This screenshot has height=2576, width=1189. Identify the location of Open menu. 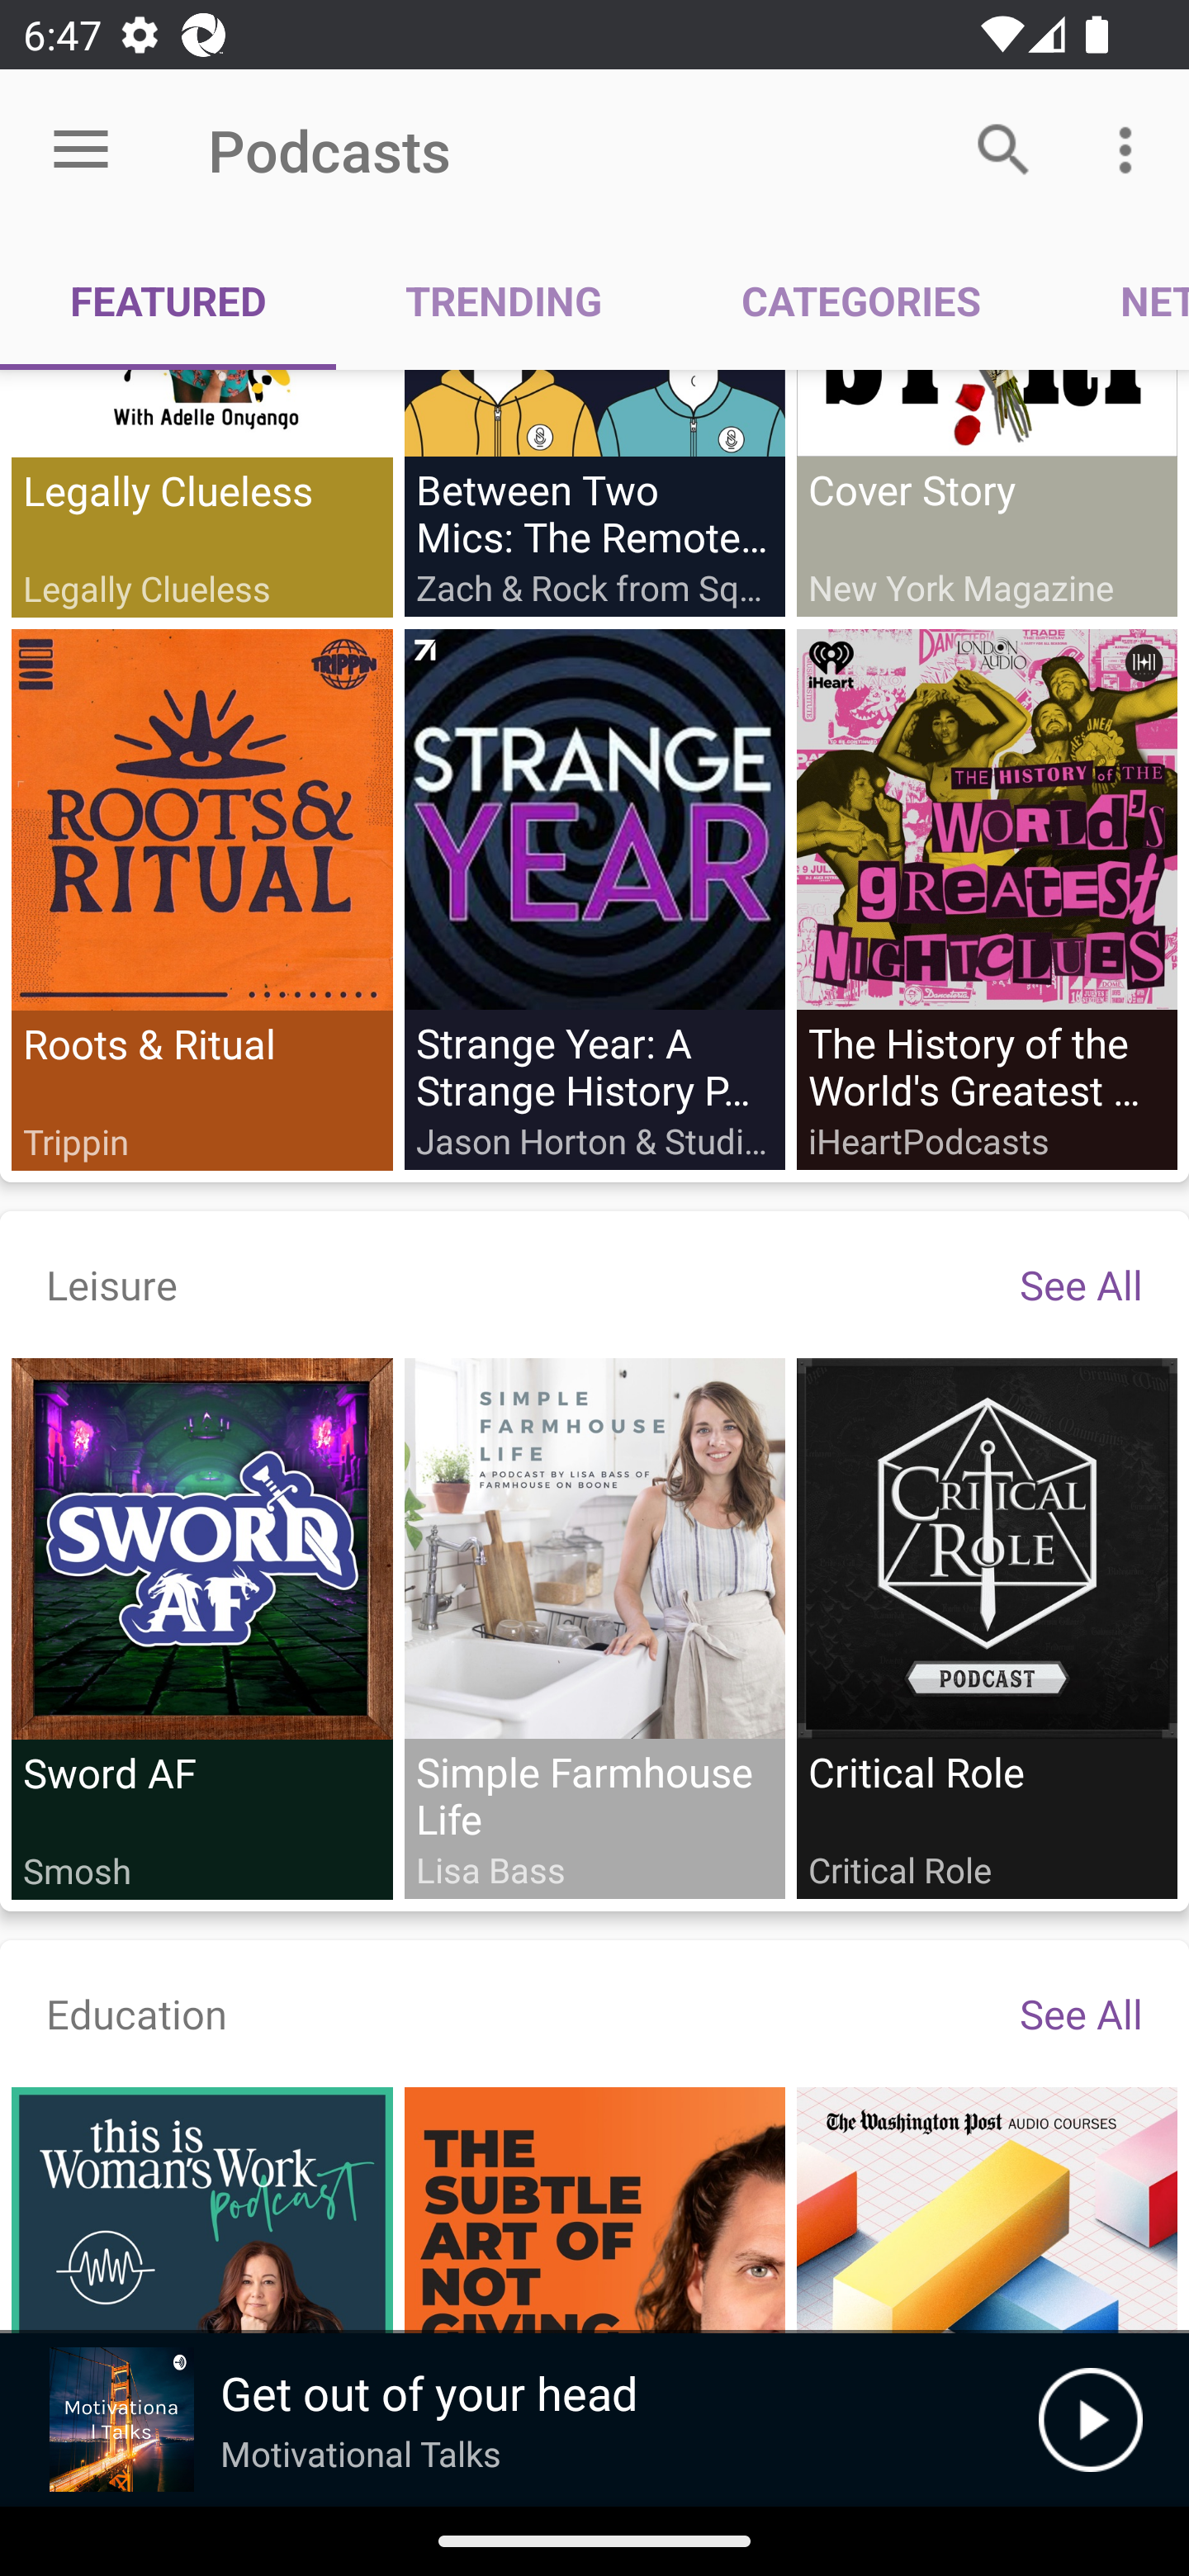
(81, 150).